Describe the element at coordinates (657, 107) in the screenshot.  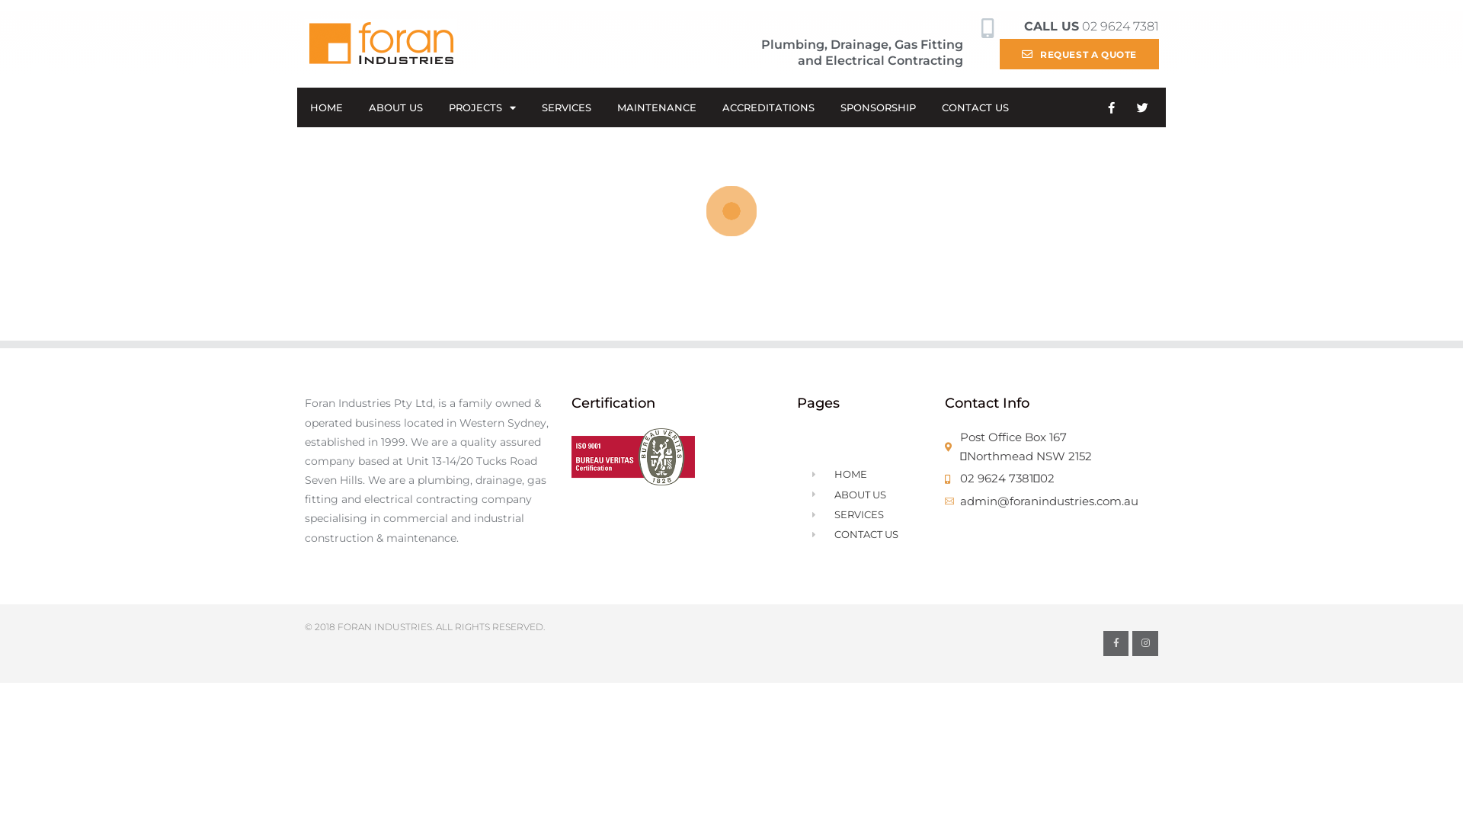
I see `MAINTENANCE` at that location.